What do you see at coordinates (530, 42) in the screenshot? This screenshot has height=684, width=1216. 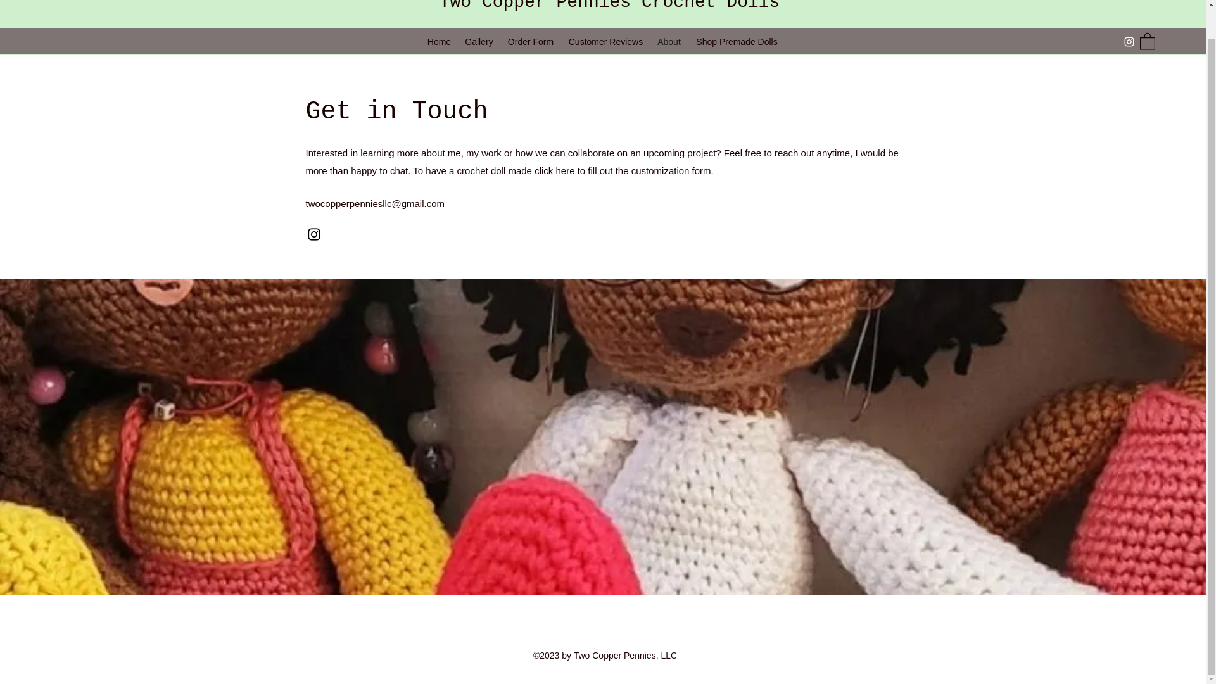 I see `Order Form` at bounding box center [530, 42].